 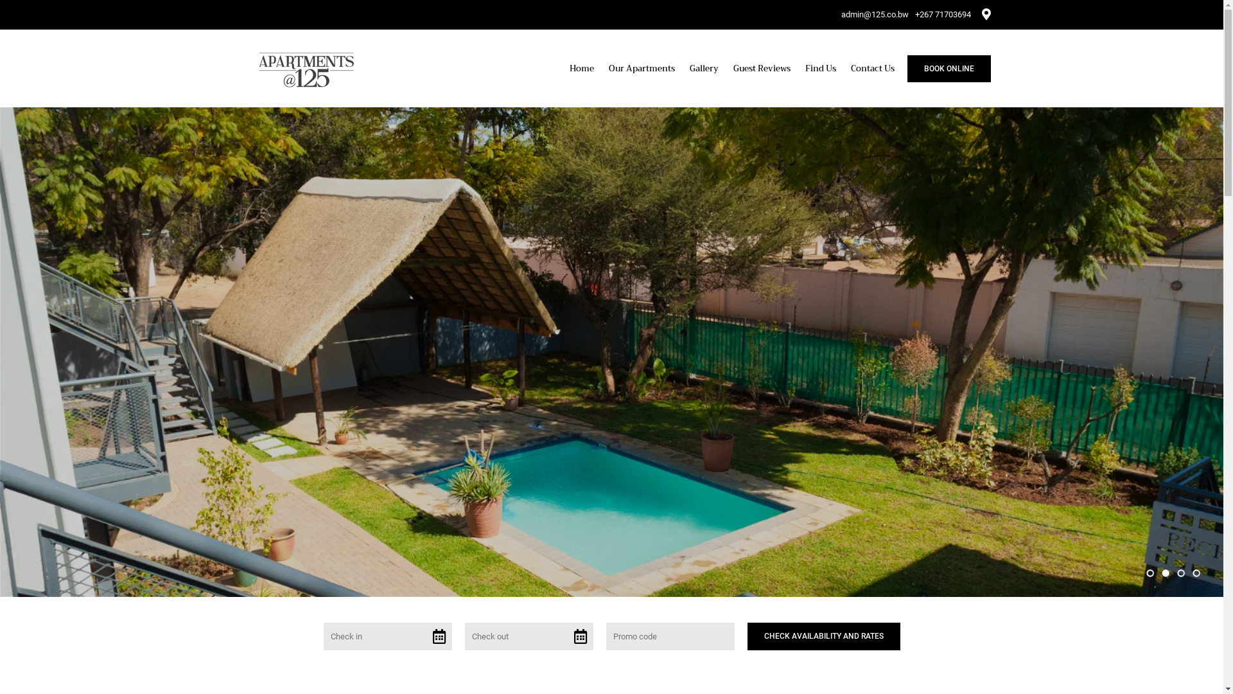 What do you see at coordinates (943, 14) in the screenshot?
I see `+267 71703694` at bounding box center [943, 14].